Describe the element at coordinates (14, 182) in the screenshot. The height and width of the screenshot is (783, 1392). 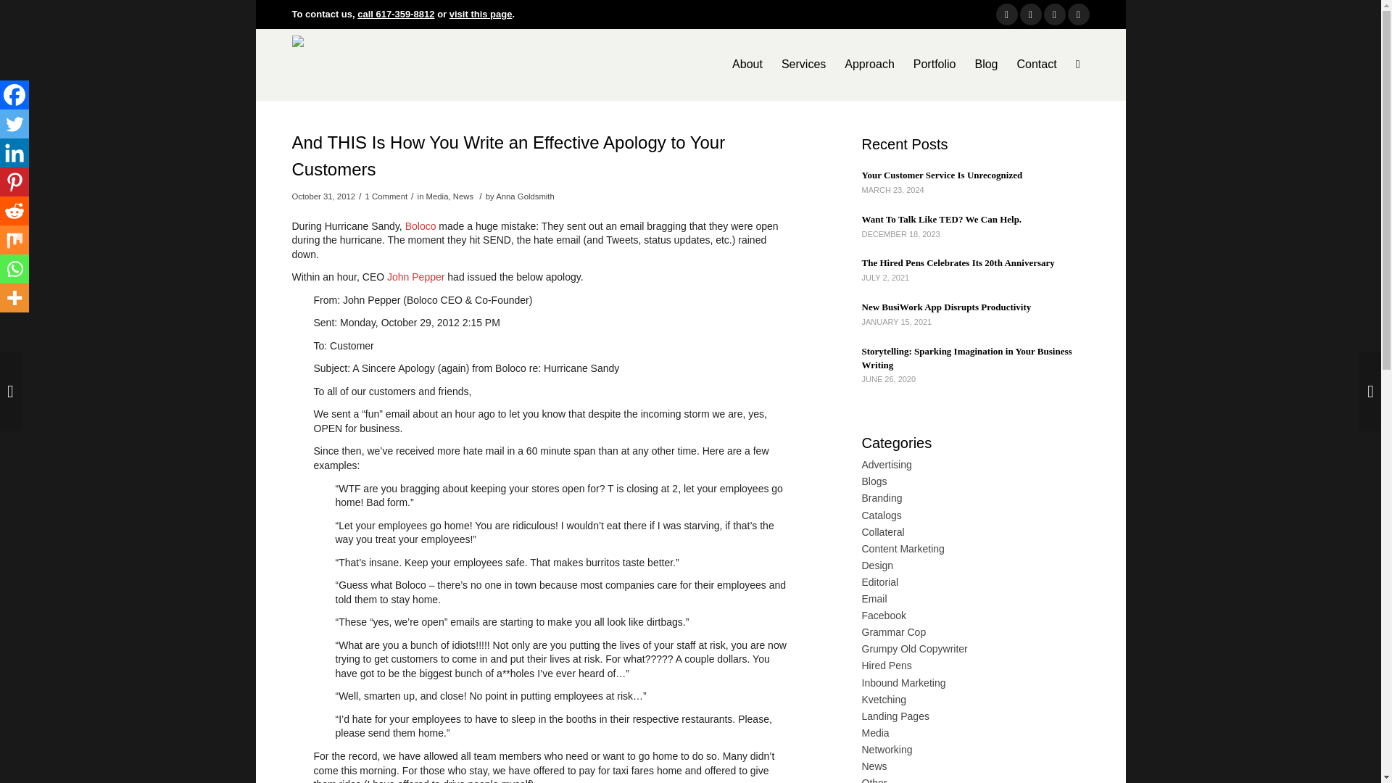
I see `Pinterest` at that location.